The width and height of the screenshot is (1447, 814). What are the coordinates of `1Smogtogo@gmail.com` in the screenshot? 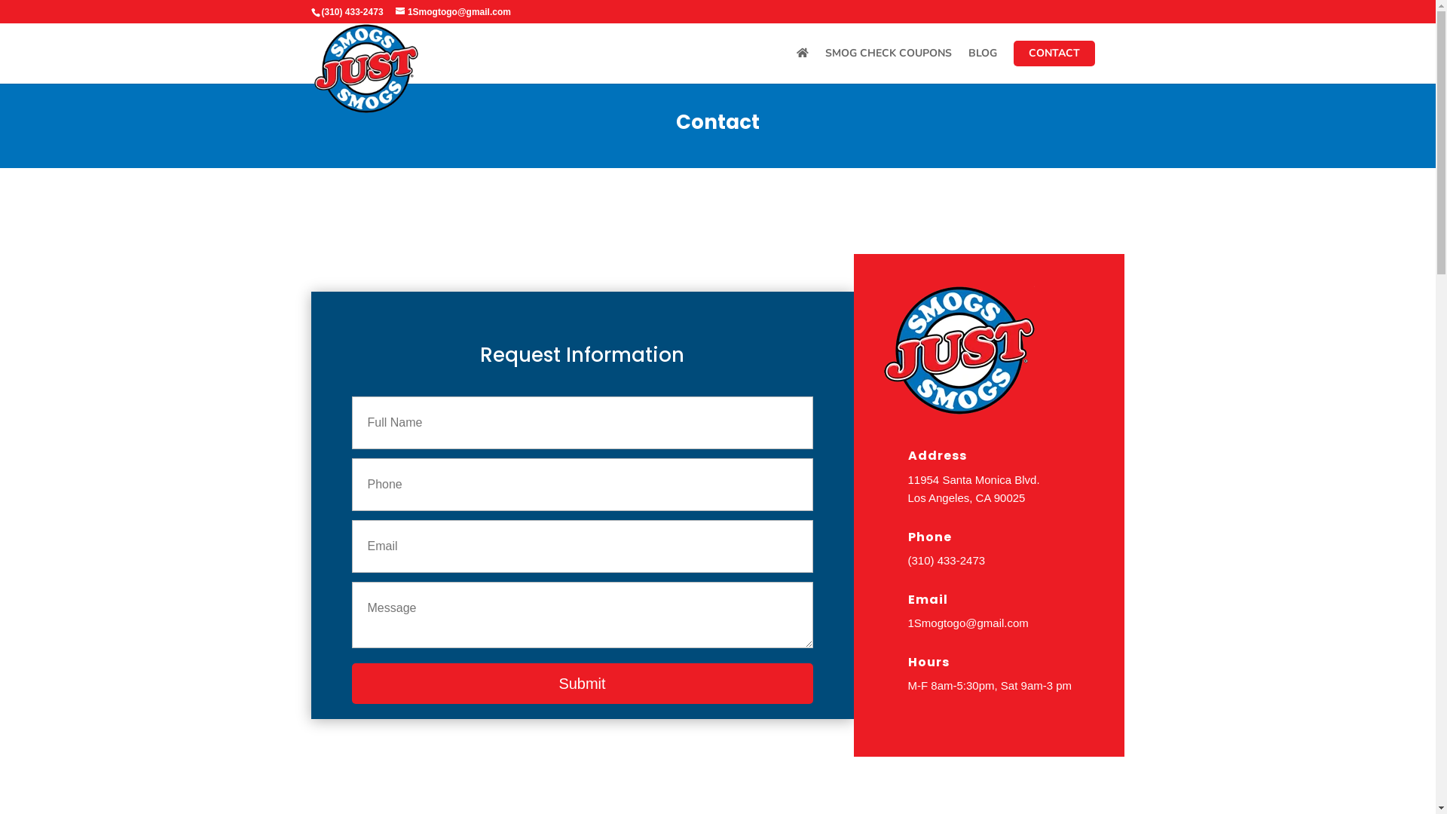 It's located at (454, 12).